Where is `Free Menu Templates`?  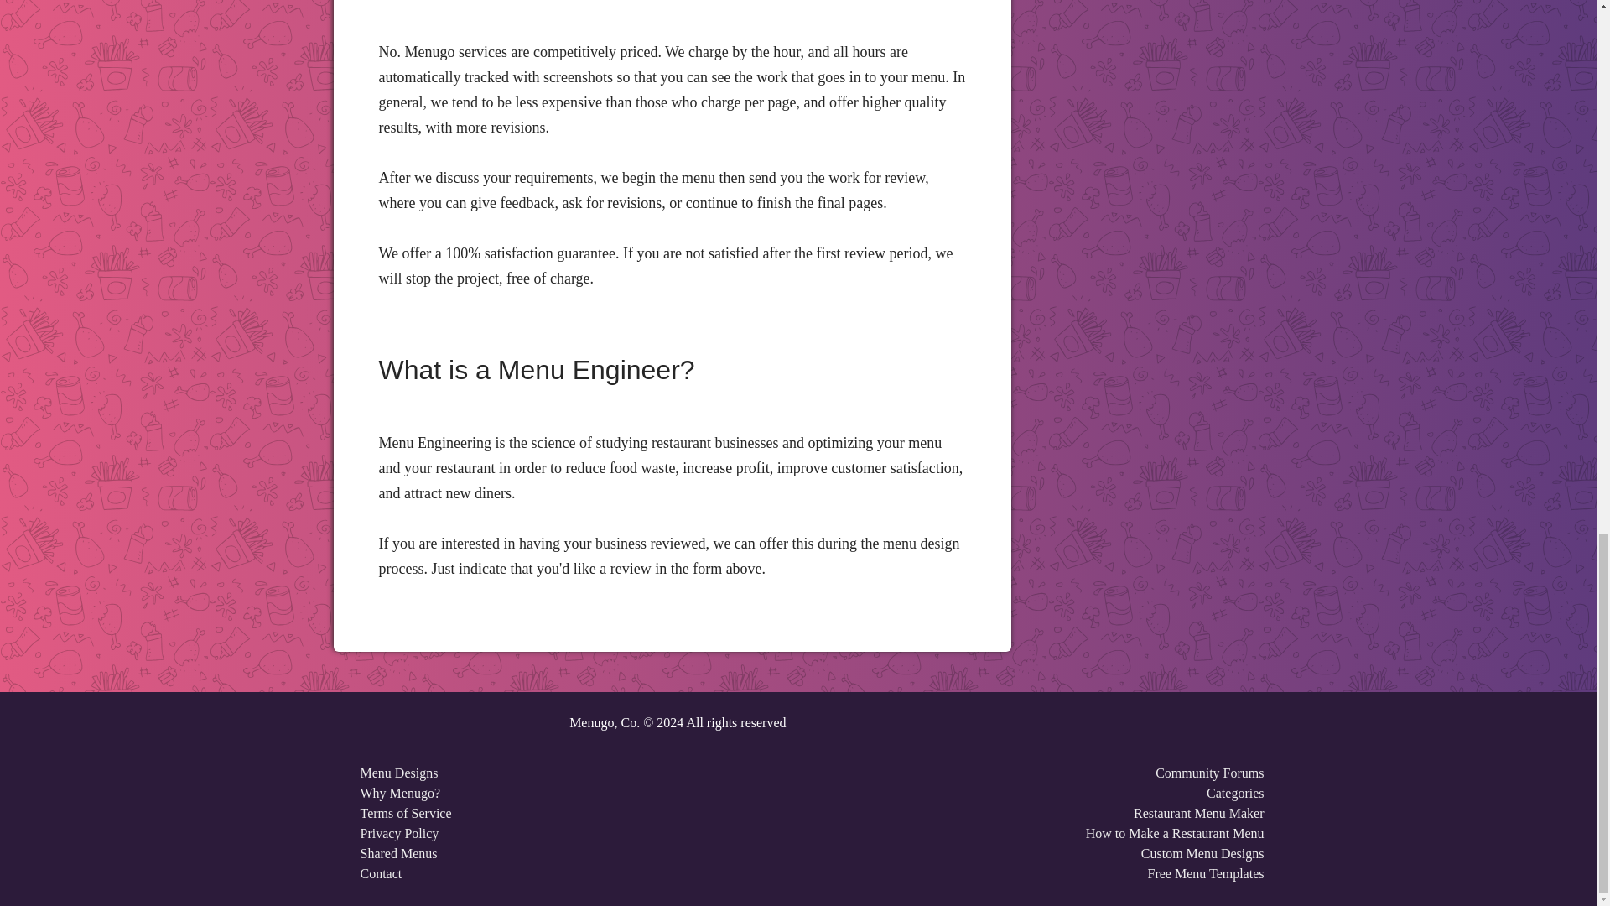 Free Menu Templates is located at coordinates (1205, 872).